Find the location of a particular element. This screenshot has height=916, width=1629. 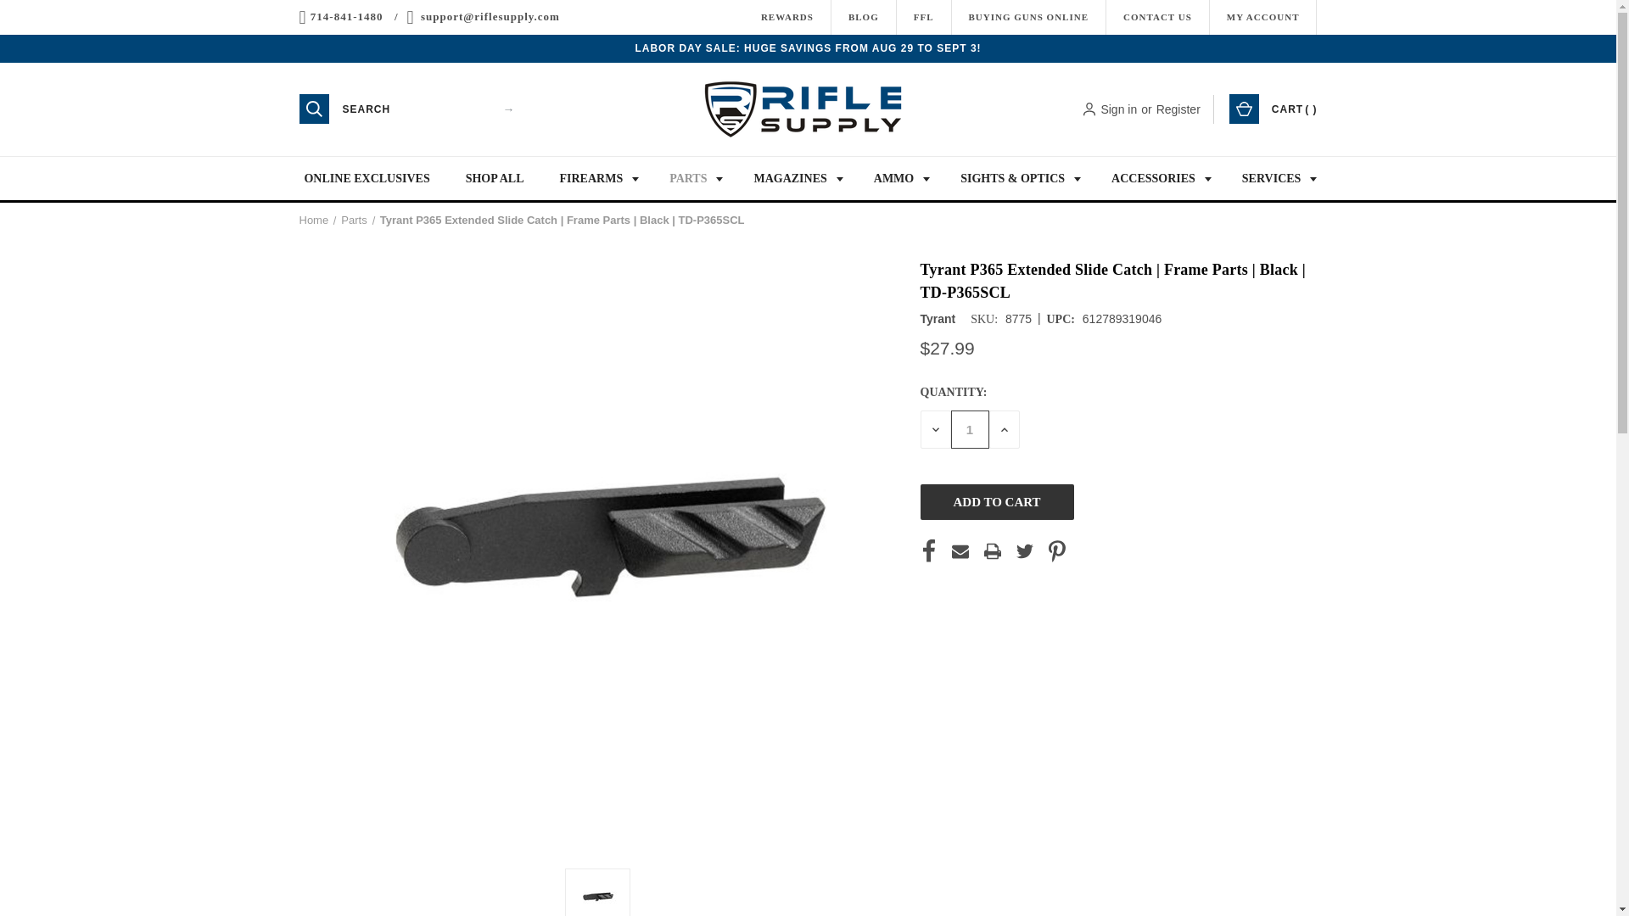

MY ACCOUNT is located at coordinates (1262, 17).